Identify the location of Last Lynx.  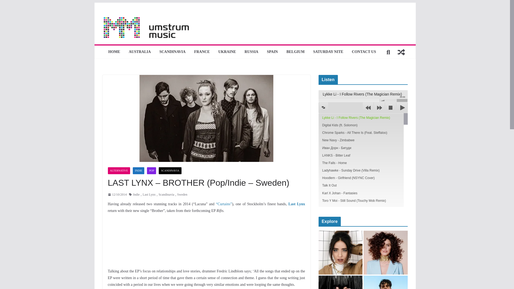
(297, 204).